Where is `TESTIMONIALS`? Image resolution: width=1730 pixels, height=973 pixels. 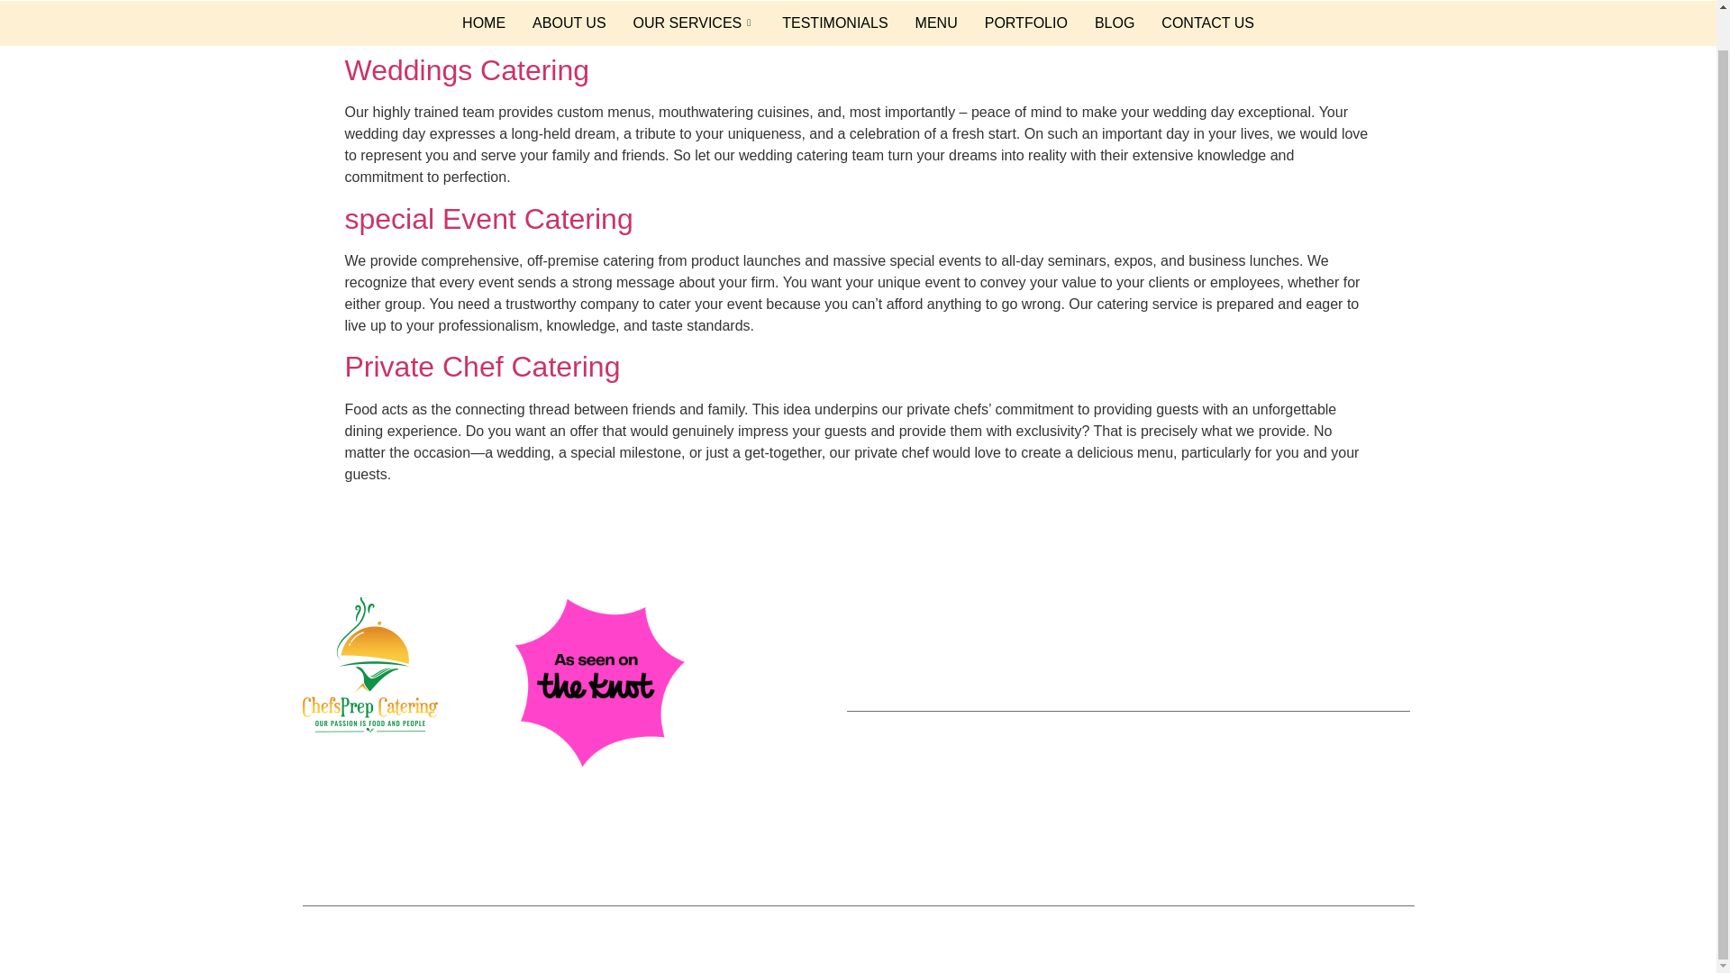 TESTIMONIALS is located at coordinates (834, 23).